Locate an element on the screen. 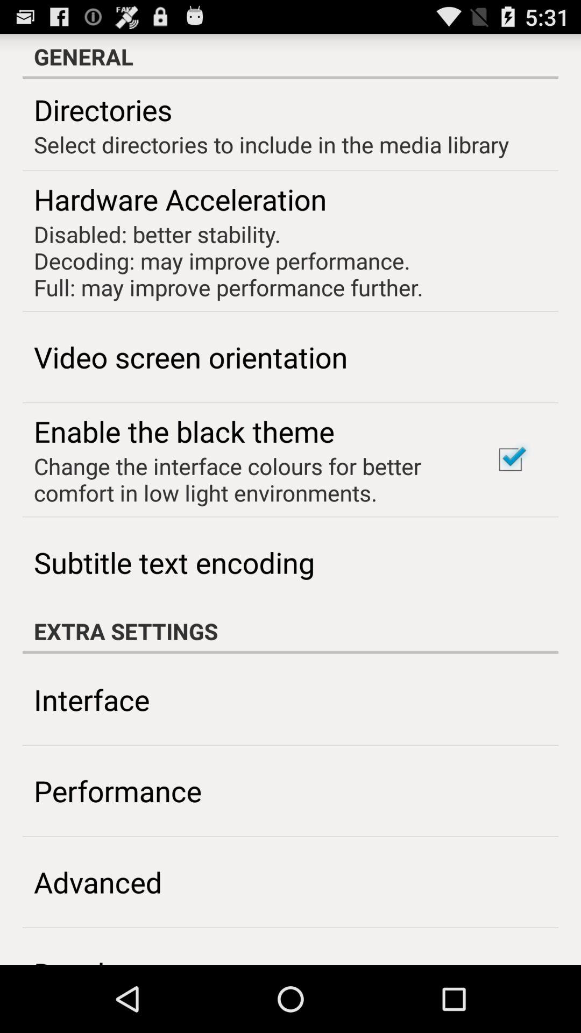 The image size is (581, 1033). turn off the subtitle text encoding item is located at coordinates (174, 562).